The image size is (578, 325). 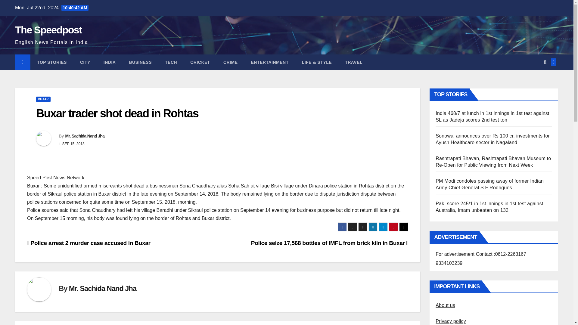 I want to click on ENTERTAINMENT, so click(x=270, y=62).